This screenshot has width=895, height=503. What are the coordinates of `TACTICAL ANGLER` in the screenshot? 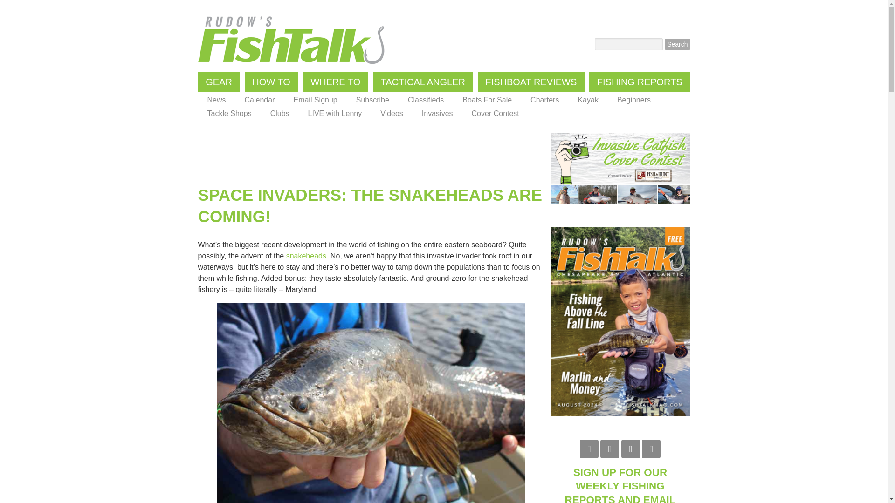 It's located at (423, 82).